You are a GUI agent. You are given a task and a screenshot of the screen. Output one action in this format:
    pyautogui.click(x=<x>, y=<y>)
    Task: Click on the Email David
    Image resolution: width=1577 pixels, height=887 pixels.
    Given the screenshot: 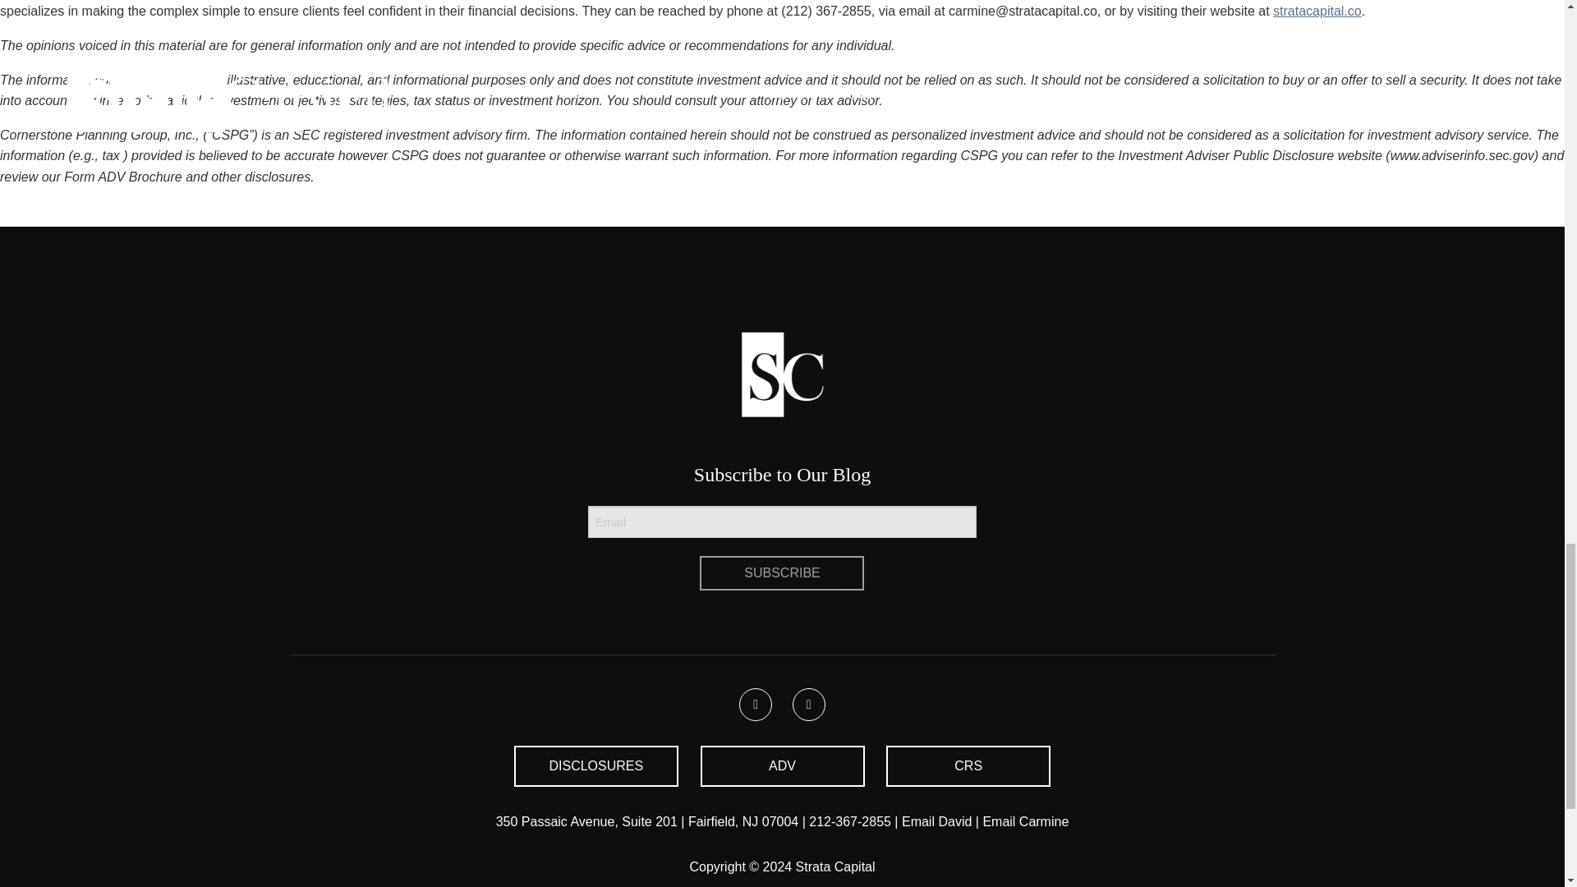 What is the action you would take?
    pyautogui.click(x=936, y=821)
    